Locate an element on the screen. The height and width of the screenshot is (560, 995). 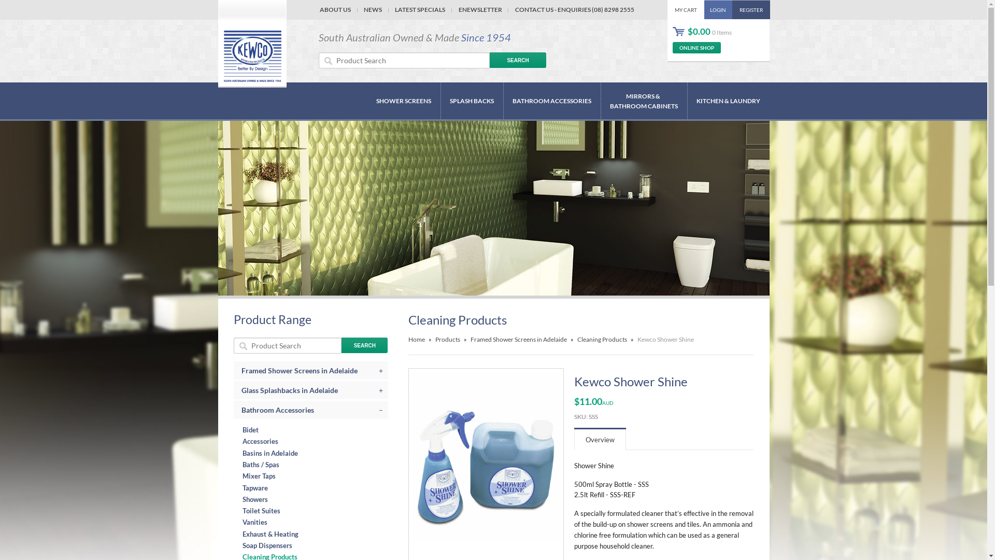
Overview is located at coordinates (600, 440).